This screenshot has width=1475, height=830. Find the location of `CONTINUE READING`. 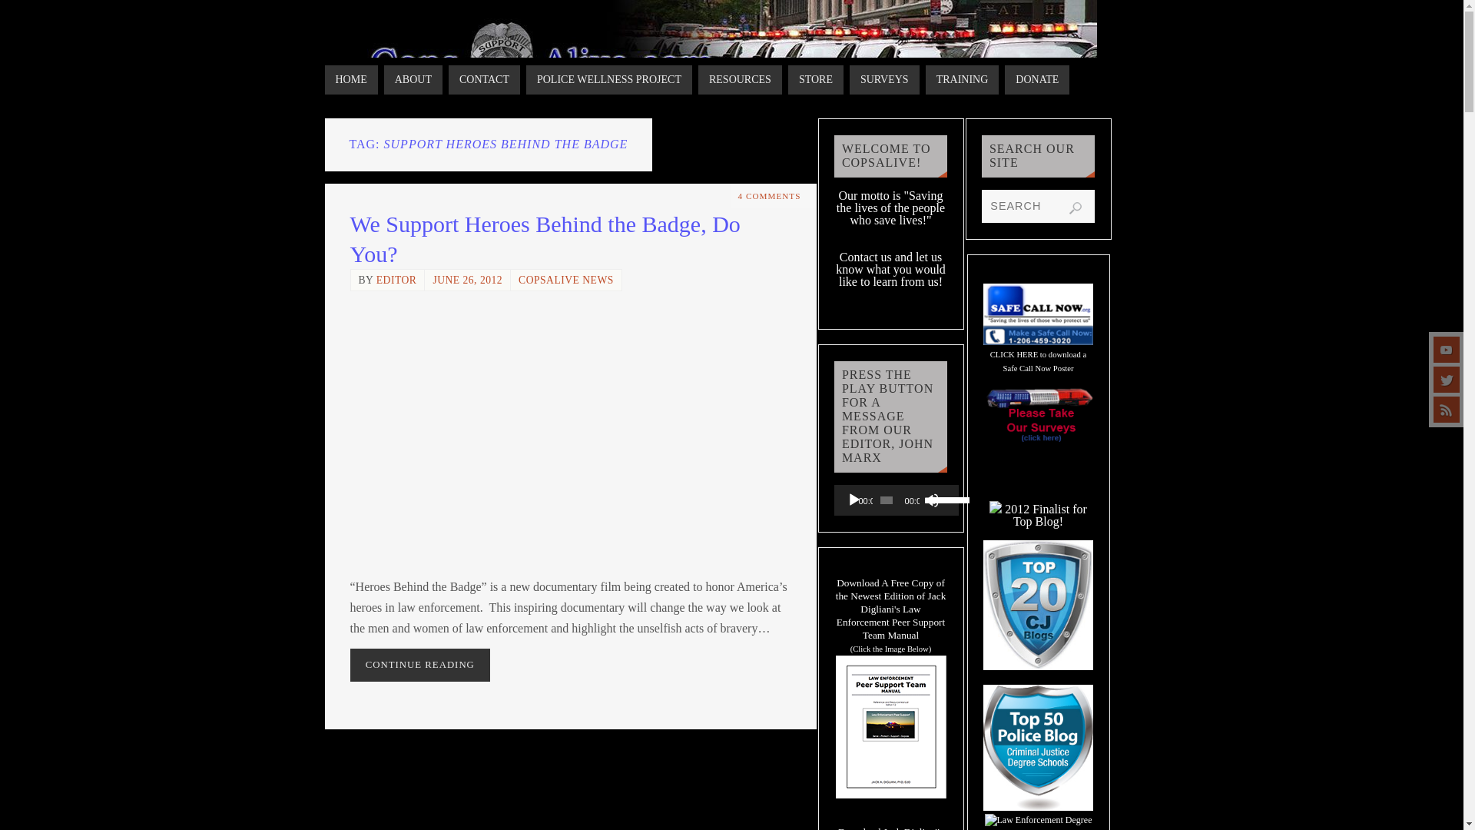

CONTINUE READING is located at coordinates (421, 664).